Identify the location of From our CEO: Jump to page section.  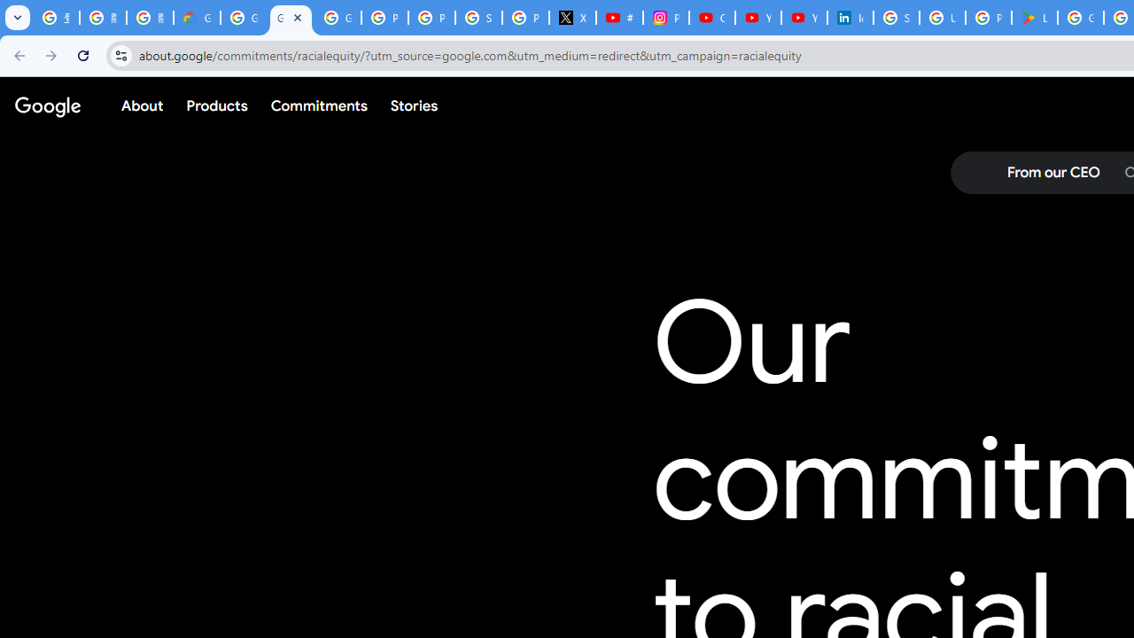
(1052, 173).